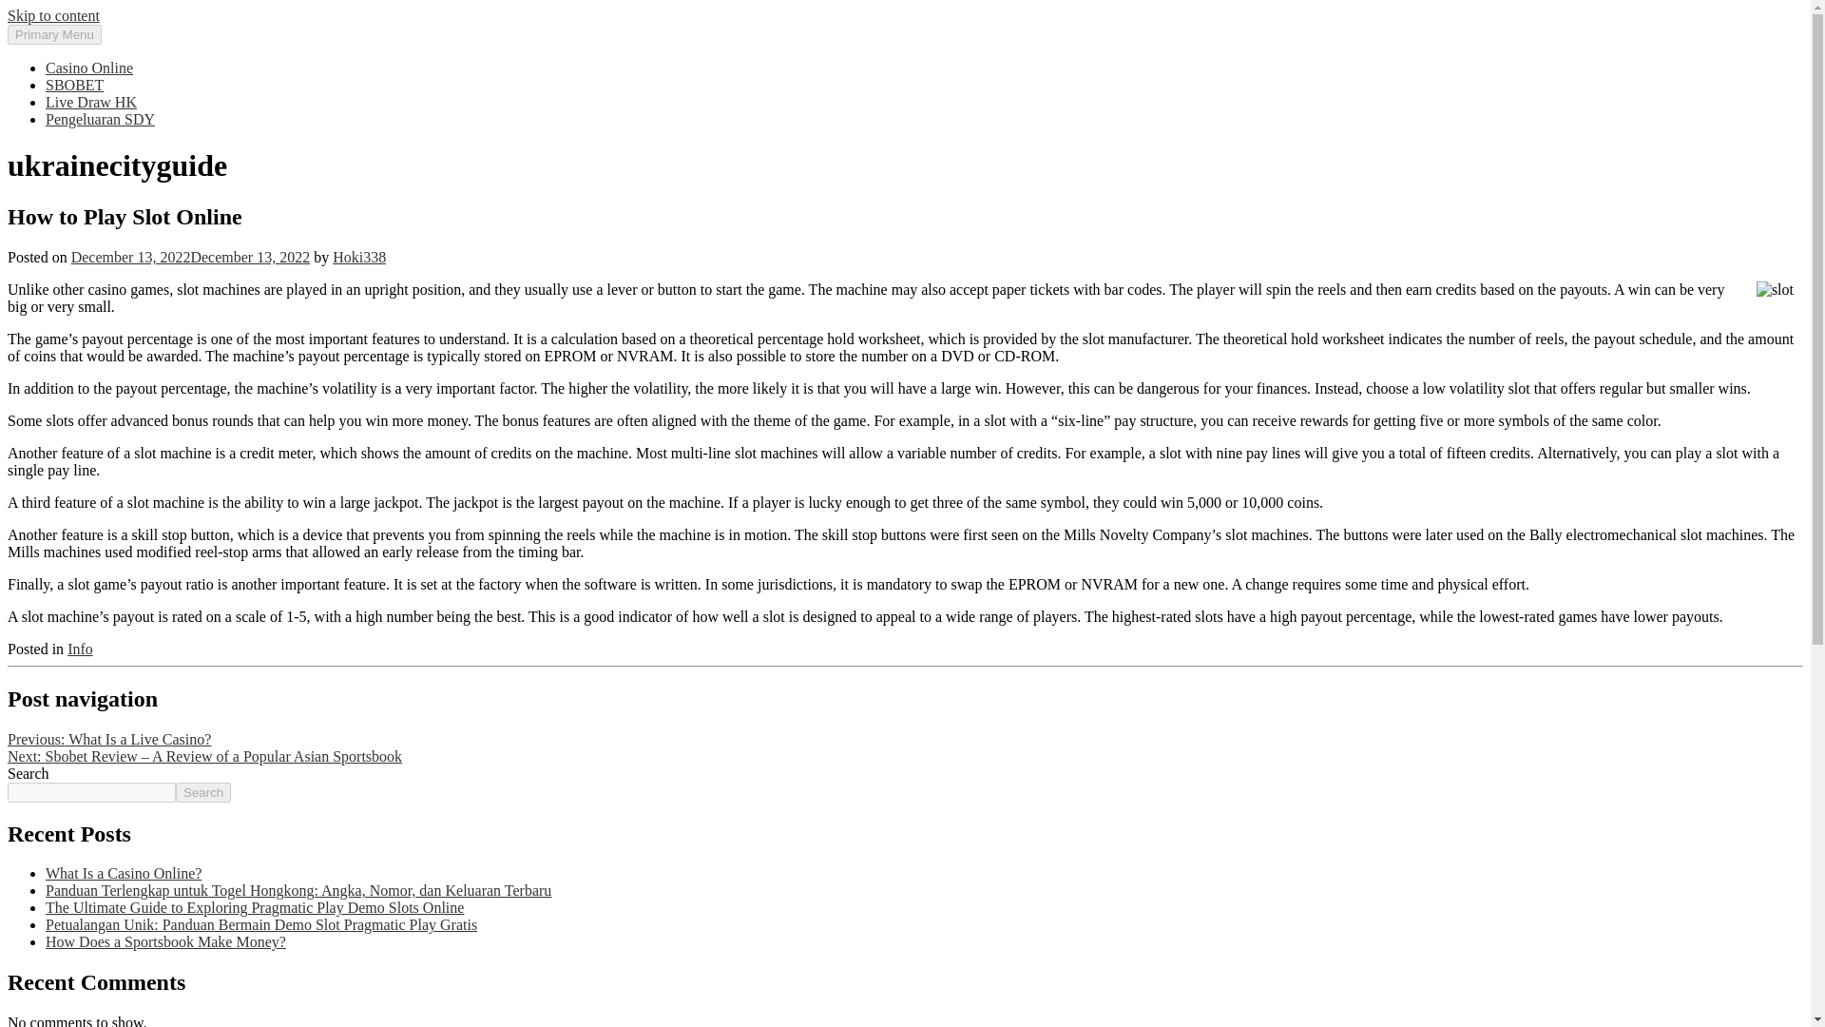 The image size is (1825, 1027). What do you see at coordinates (80, 649) in the screenshot?
I see `Info` at bounding box center [80, 649].